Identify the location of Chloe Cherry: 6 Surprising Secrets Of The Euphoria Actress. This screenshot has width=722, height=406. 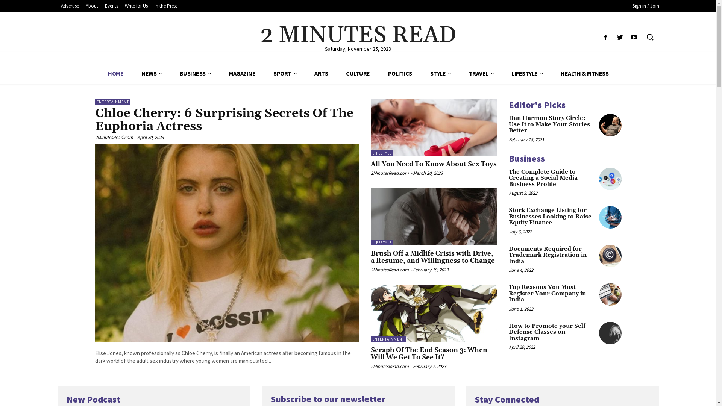
(224, 120).